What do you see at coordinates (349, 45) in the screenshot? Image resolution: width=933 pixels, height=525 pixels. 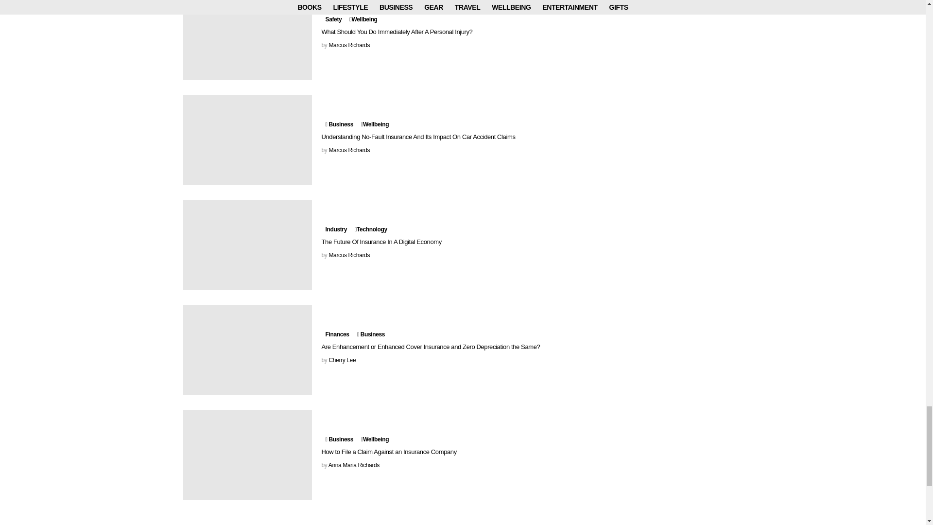 I see `Posts by Marcus Richards` at bounding box center [349, 45].